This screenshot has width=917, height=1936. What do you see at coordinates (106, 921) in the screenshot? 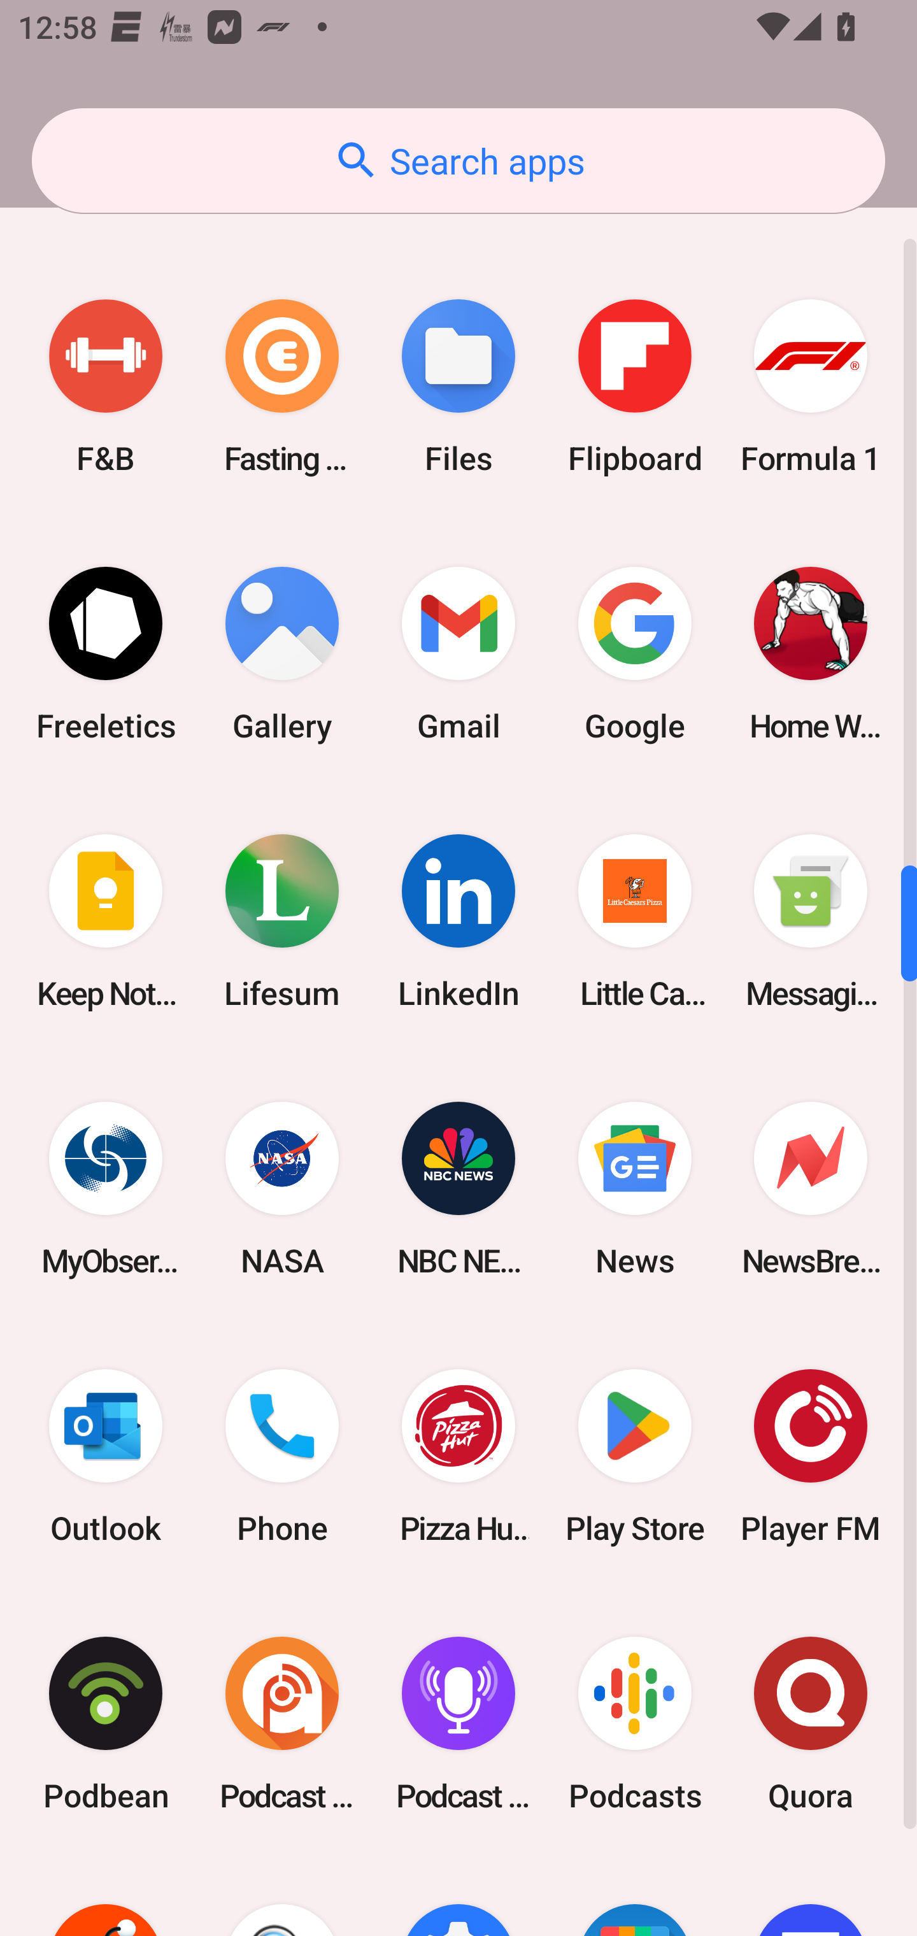
I see `Keep Notes` at bounding box center [106, 921].